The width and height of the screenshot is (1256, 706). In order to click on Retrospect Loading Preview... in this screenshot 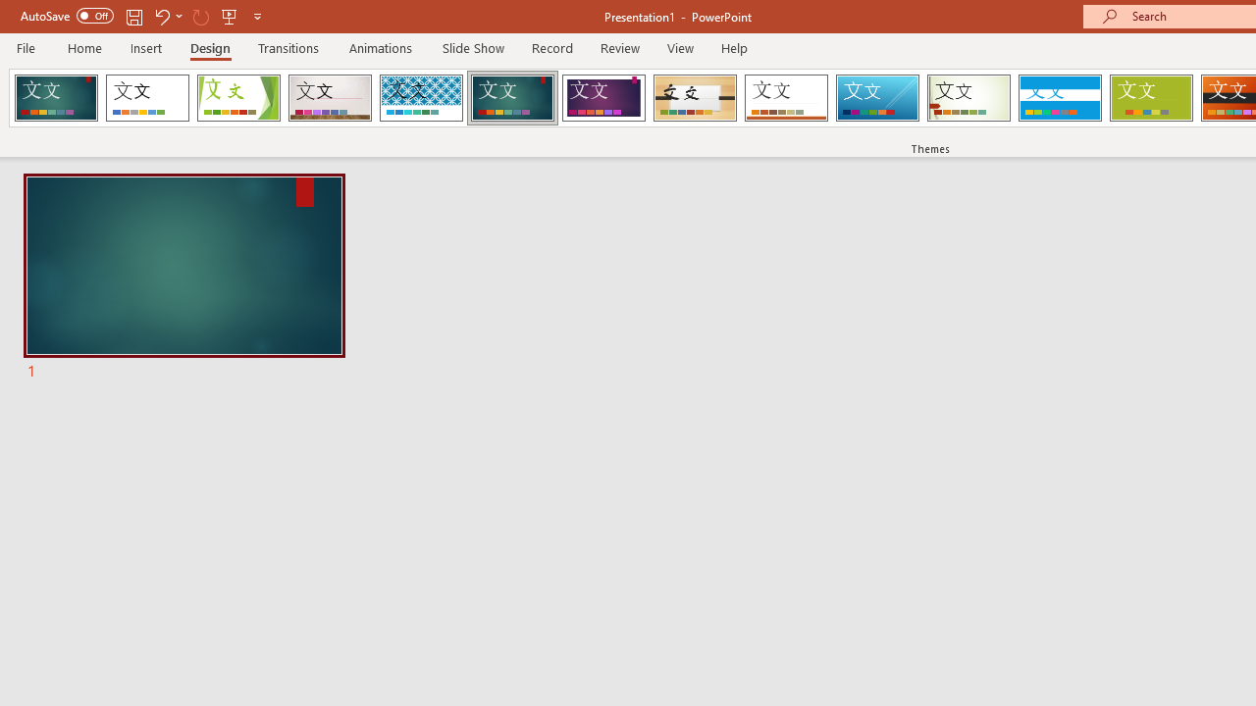, I will do `click(786, 98)`.